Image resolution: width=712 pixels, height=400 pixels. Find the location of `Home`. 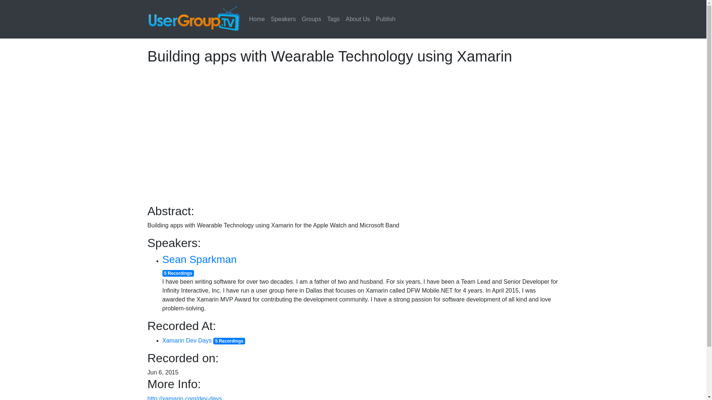

Home is located at coordinates (257, 19).